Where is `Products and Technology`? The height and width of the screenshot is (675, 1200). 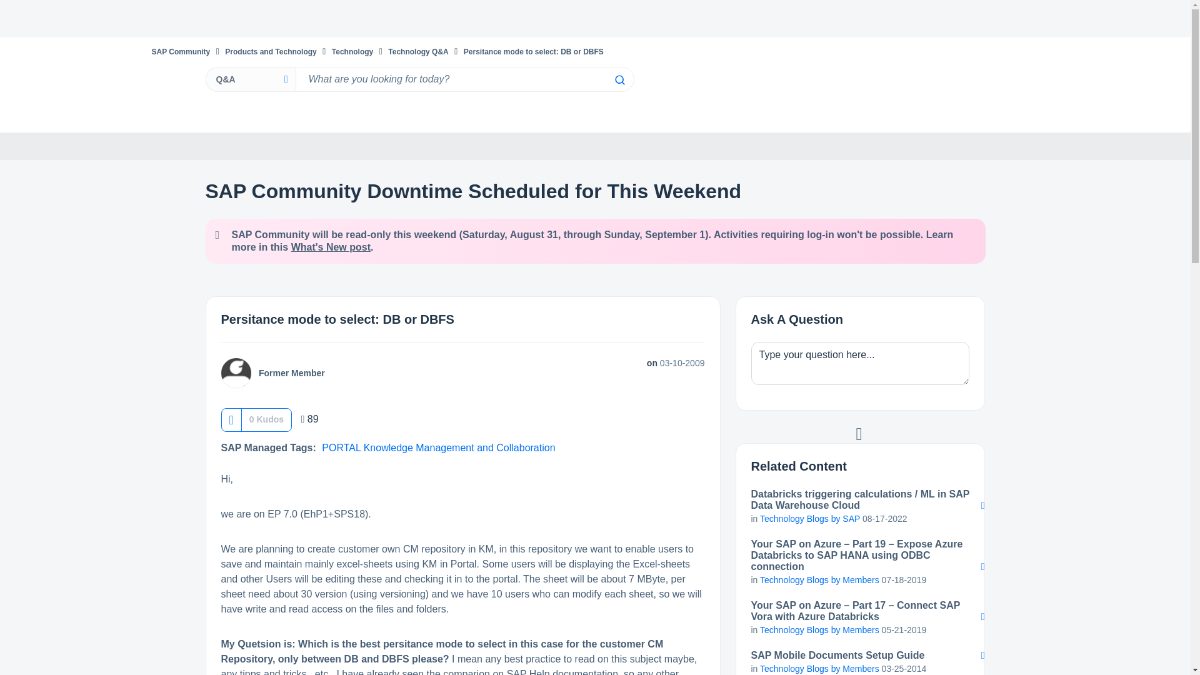
Products and Technology is located at coordinates (271, 51).